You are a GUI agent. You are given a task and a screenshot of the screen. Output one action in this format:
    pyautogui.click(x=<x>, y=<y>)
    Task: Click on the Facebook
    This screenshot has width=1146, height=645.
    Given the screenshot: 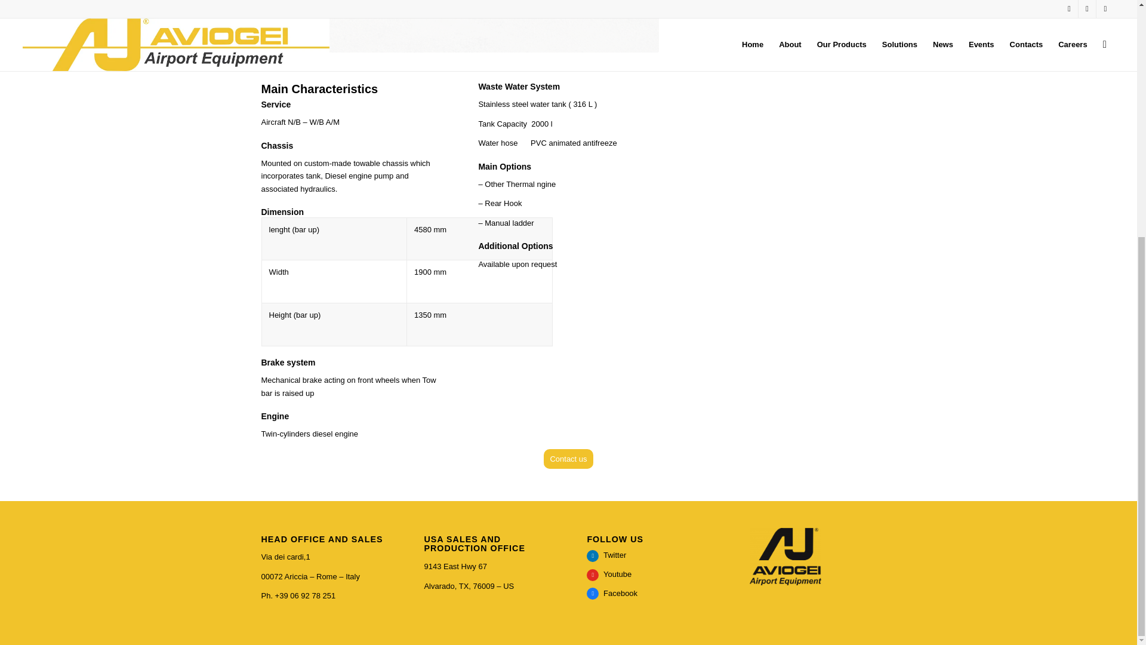 What is the action you would take?
    pyautogui.click(x=612, y=594)
    